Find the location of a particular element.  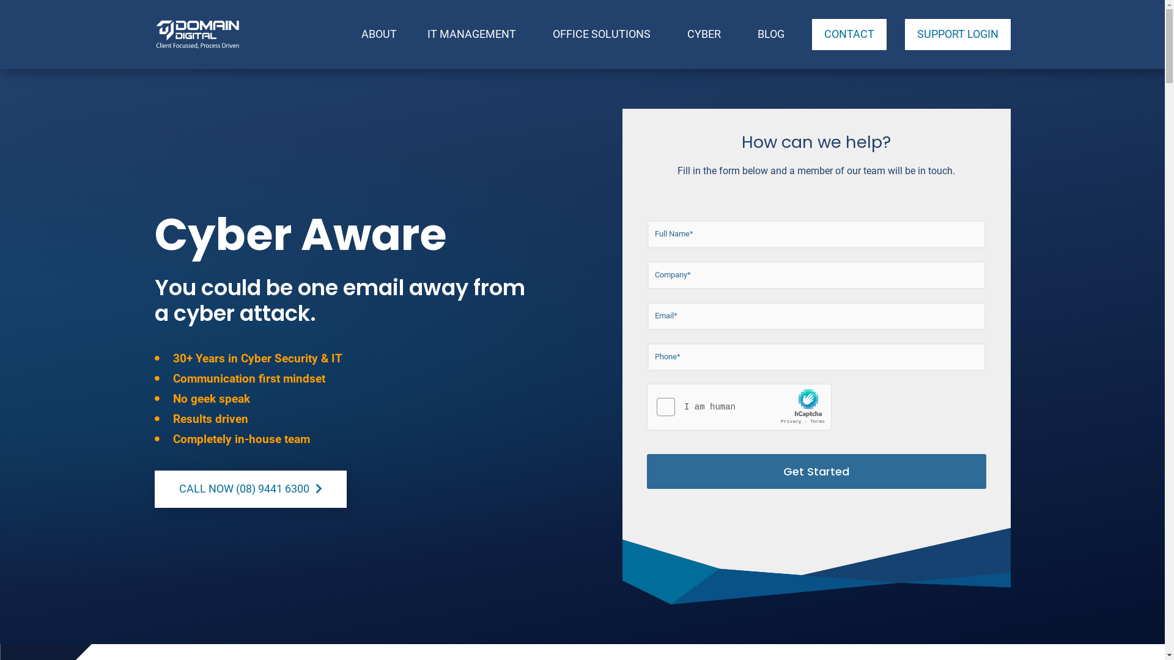

CYBER is located at coordinates (707, 34).